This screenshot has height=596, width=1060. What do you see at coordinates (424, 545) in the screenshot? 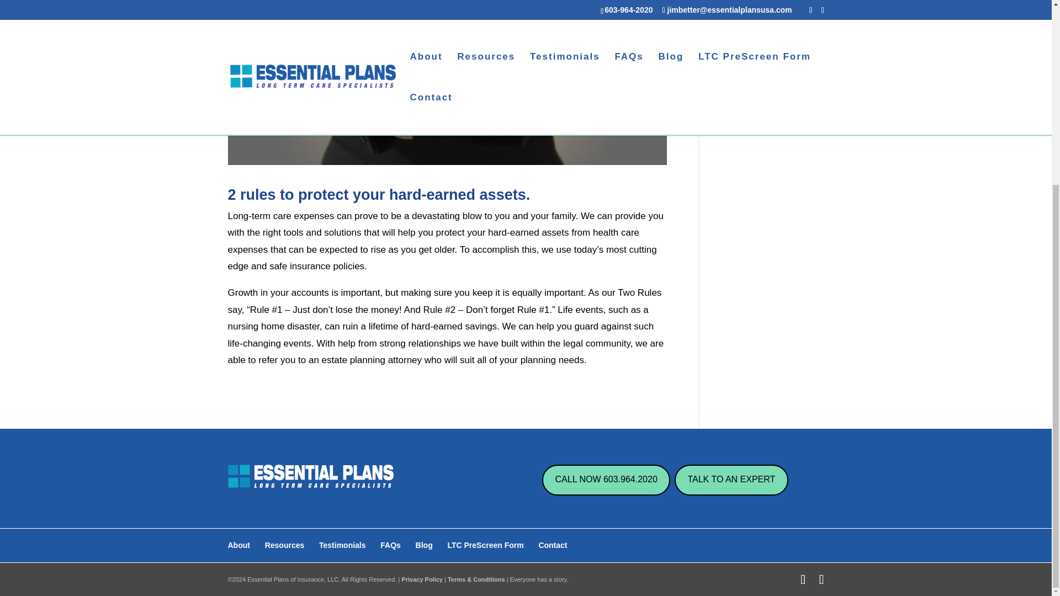
I see `Blog` at bounding box center [424, 545].